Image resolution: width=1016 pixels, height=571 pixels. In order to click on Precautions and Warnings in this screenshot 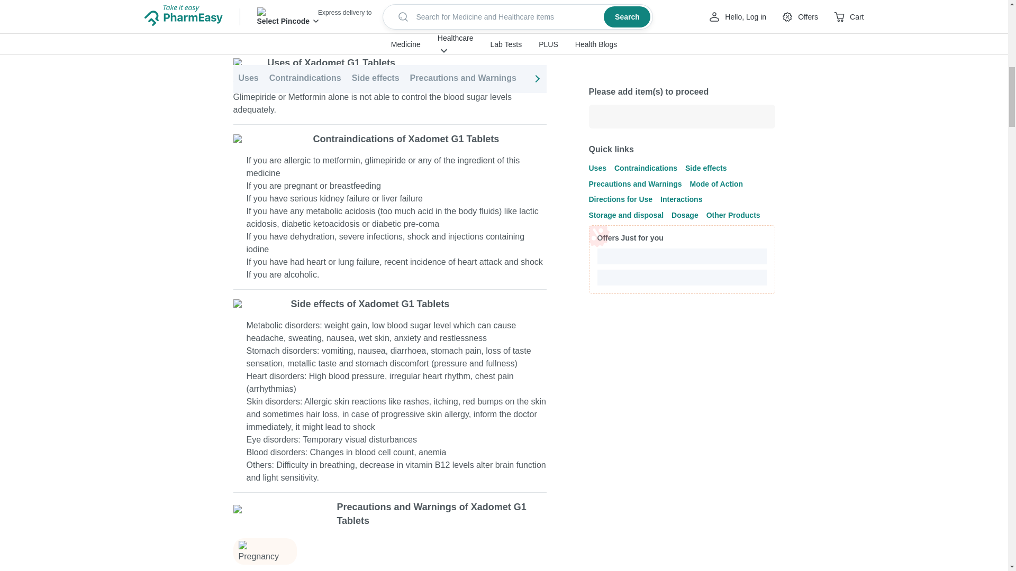, I will do `click(463, 21)`.